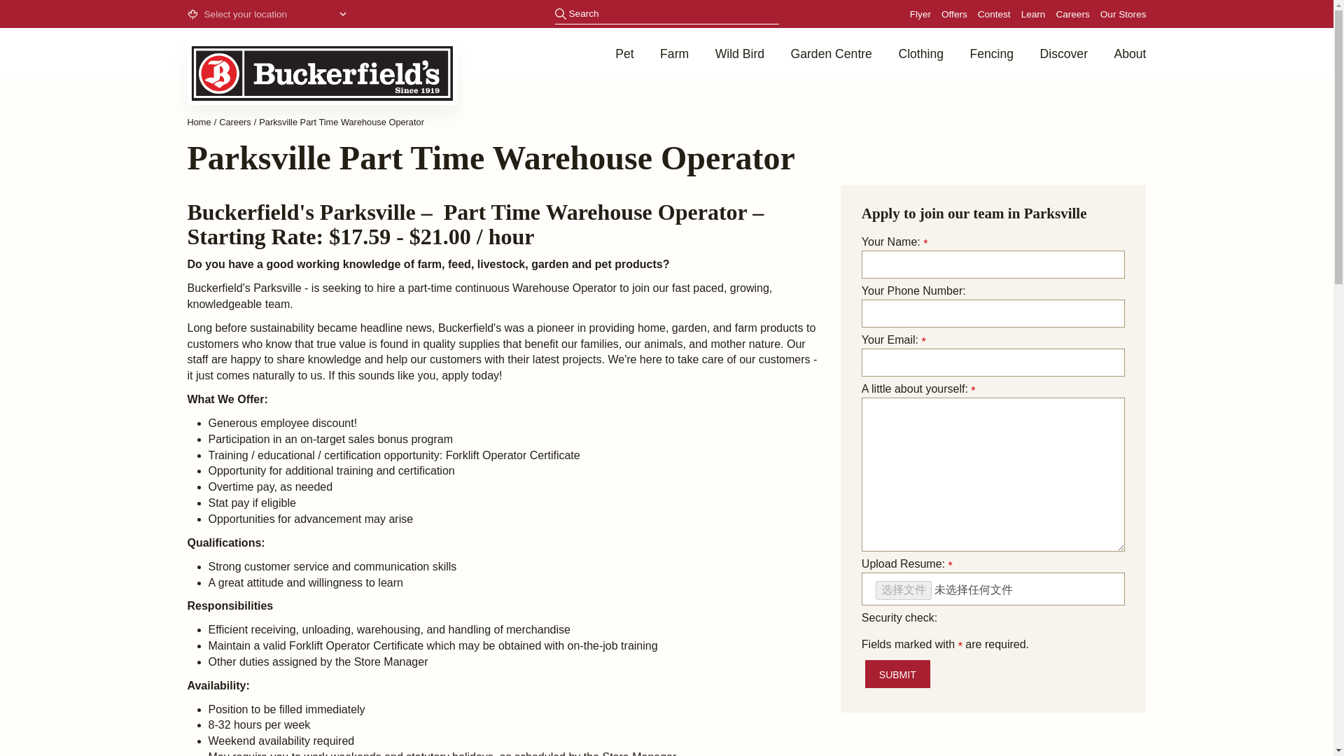 The image size is (1344, 756). I want to click on Submit, so click(897, 673).